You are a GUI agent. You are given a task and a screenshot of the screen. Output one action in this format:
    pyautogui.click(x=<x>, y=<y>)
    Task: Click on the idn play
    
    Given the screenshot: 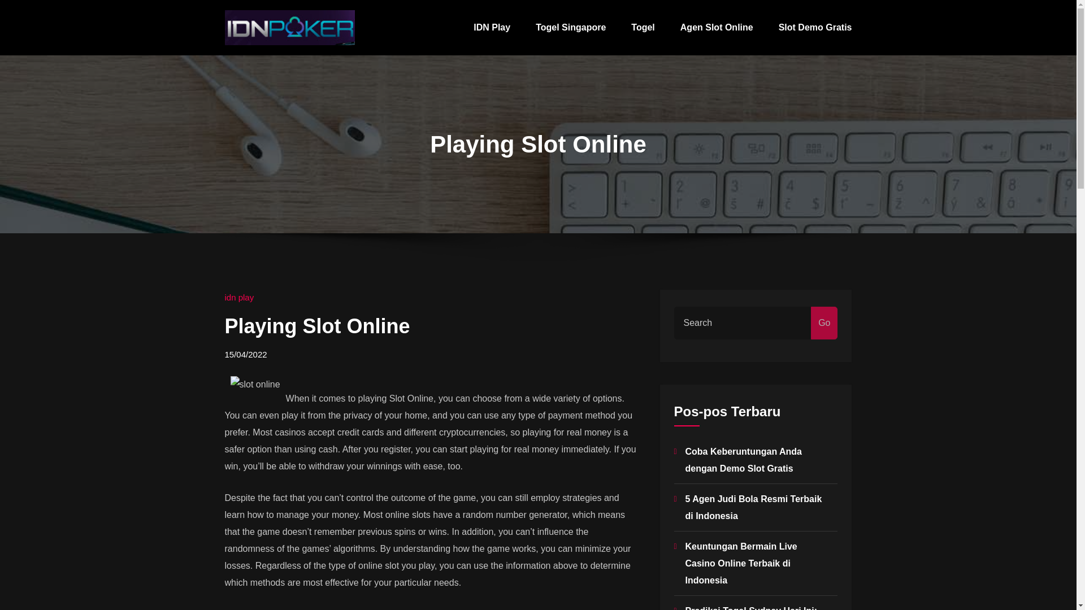 What is the action you would take?
    pyautogui.click(x=239, y=297)
    